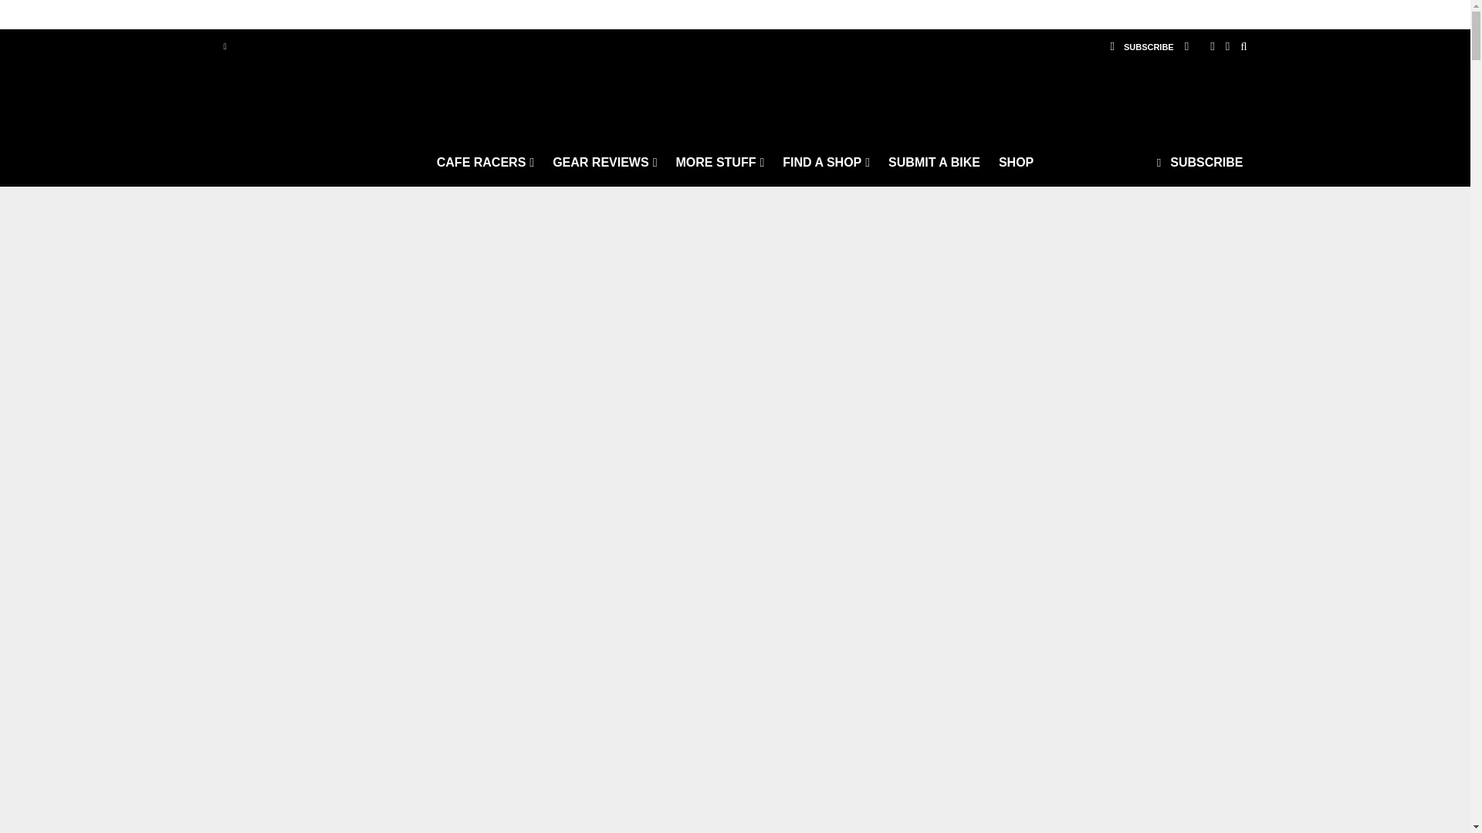 The height and width of the screenshot is (833, 1482). Describe the element at coordinates (486, 162) in the screenshot. I see `CAFE RACERS` at that location.